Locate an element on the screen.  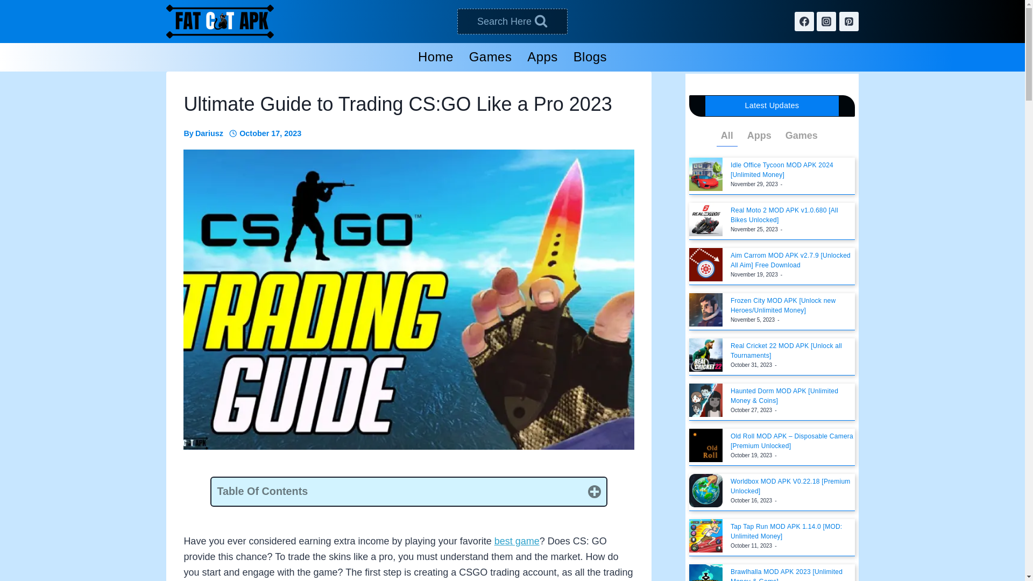
Table Of Contents is located at coordinates (409, 491).